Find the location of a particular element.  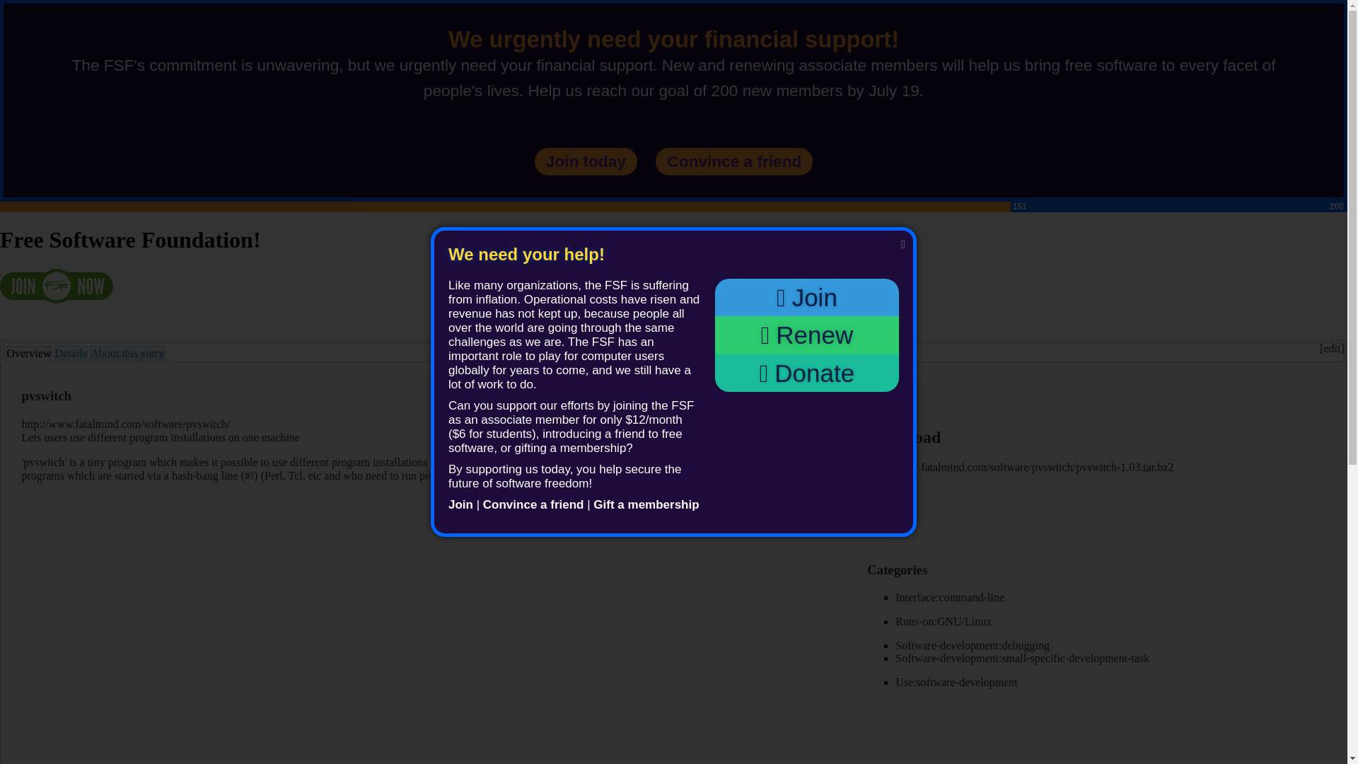

 Renew is located at coordinates (807, 335).